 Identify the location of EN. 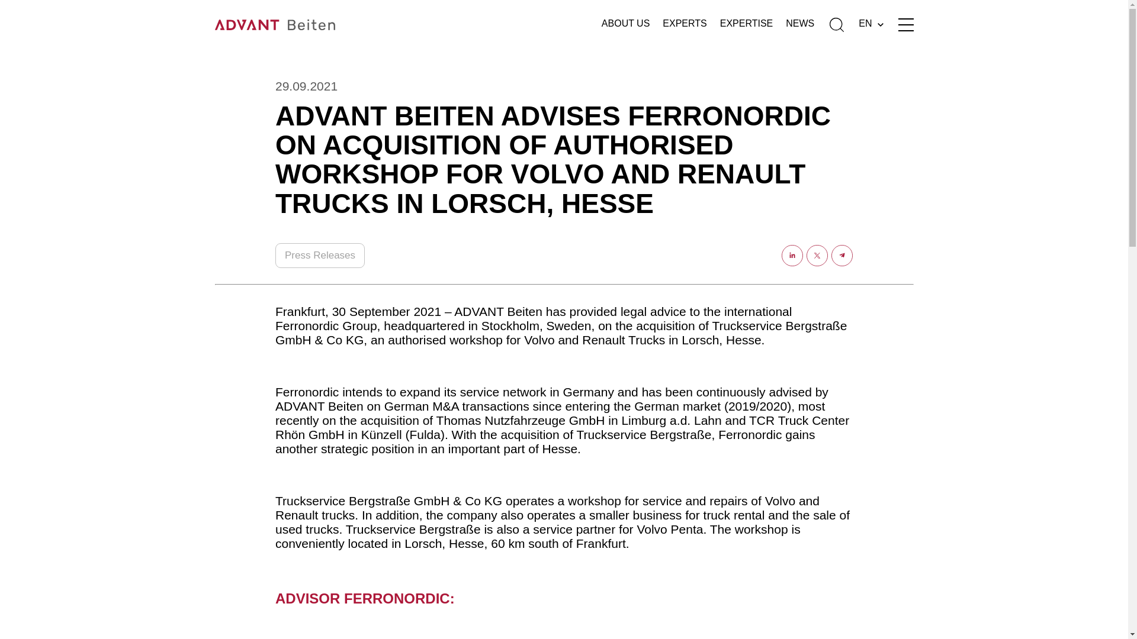
(871, 24).